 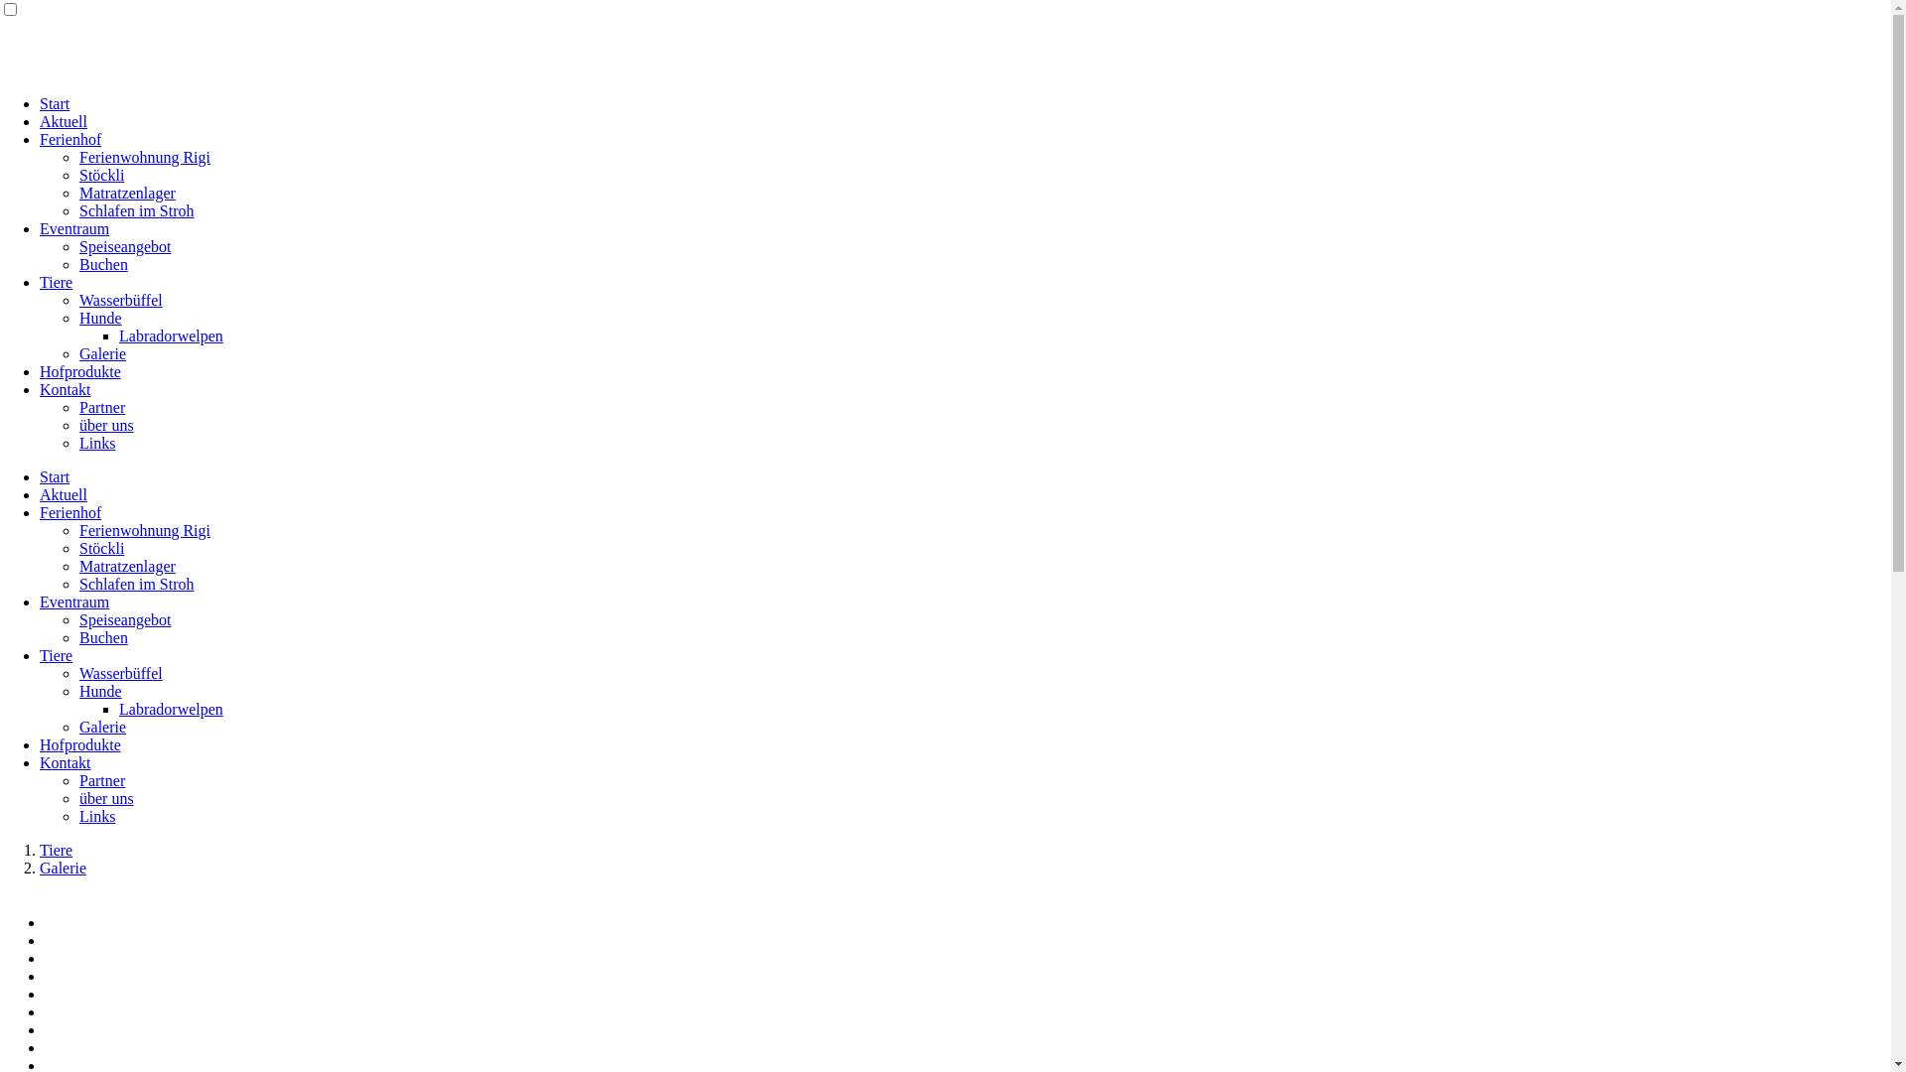 What do you see at coordinates (55, 476) in the screenshot?
I see `Start` at bounding box center [55, 476].